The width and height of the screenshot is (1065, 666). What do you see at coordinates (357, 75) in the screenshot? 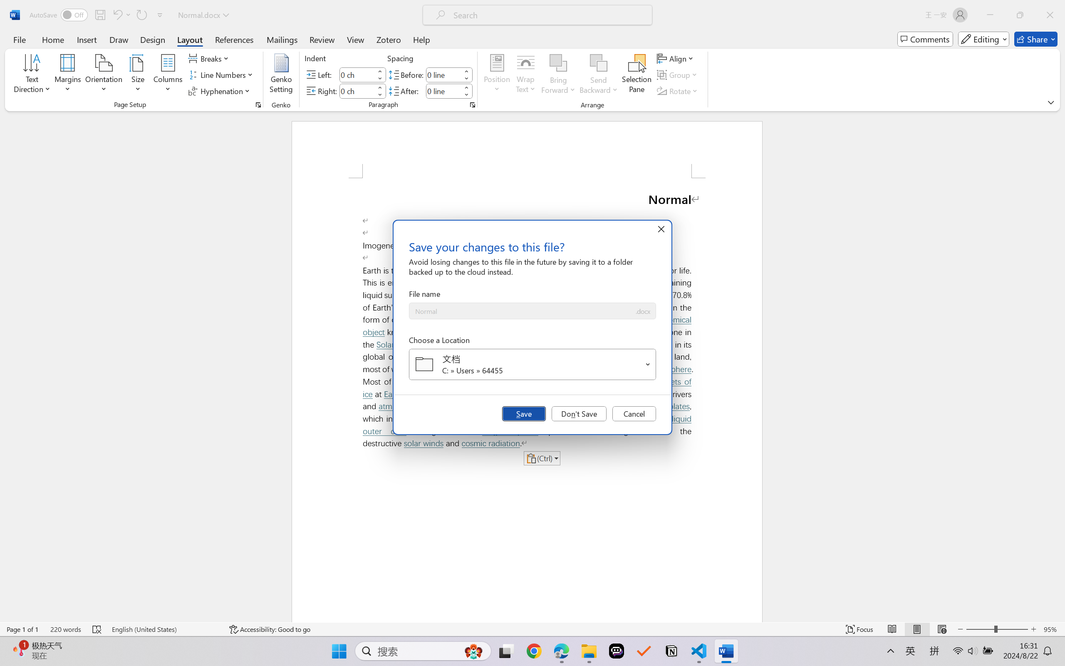
I see `Indent Left` at bounding box center [357, 75].